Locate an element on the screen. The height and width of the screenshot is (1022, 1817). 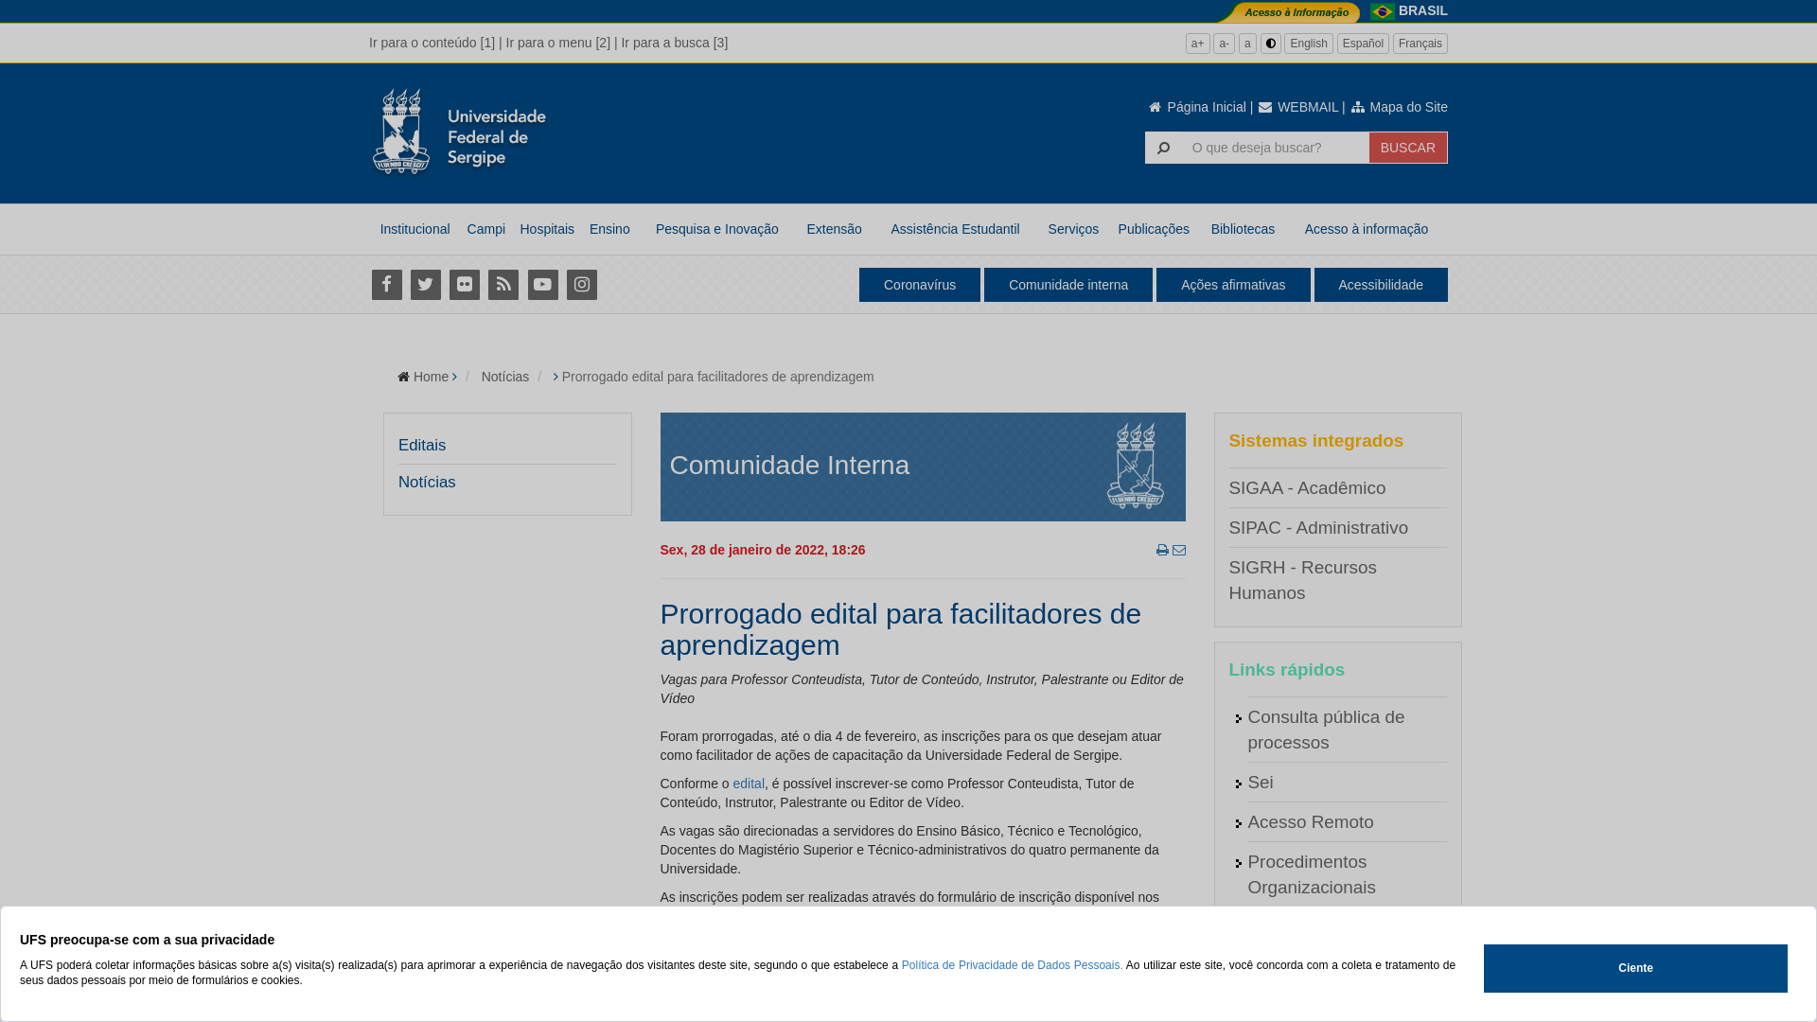
a- is located at coordinates (1225, 44).